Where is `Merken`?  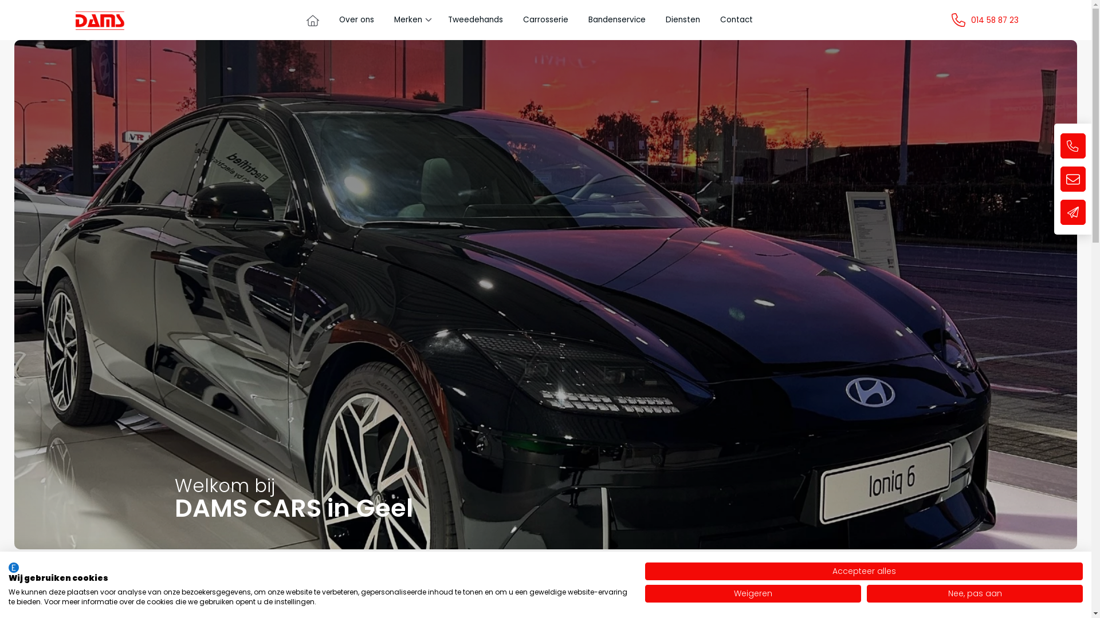
Merken is located at coordinates (408, 19).